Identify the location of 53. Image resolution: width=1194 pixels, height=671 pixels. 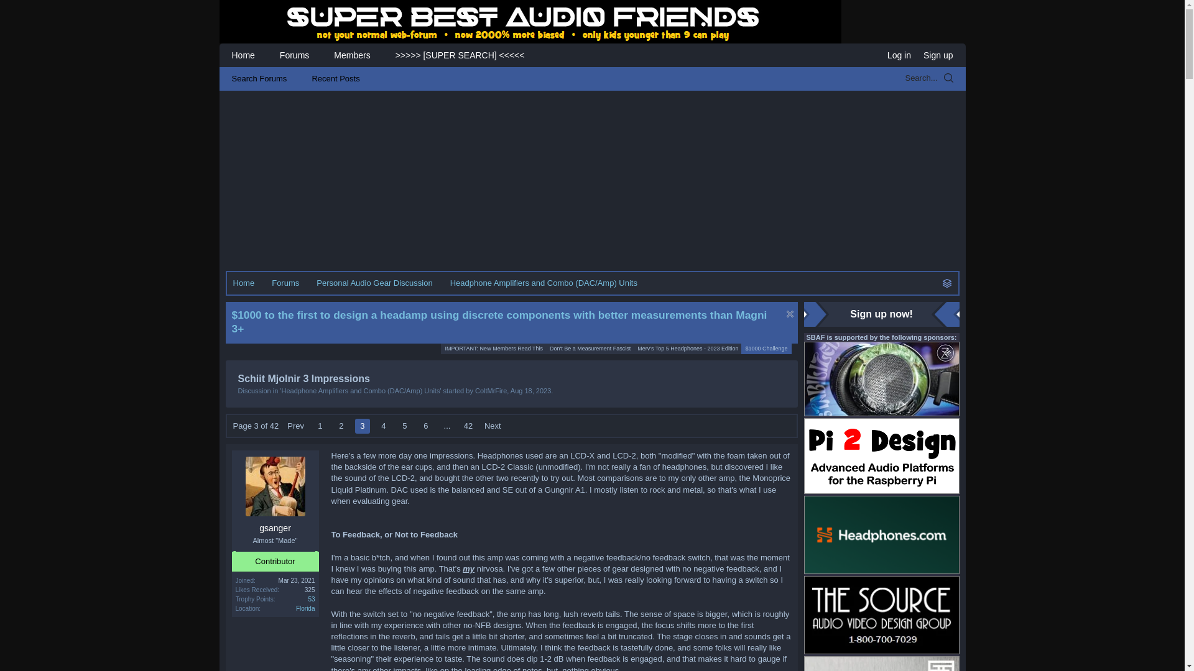
(530, 391).